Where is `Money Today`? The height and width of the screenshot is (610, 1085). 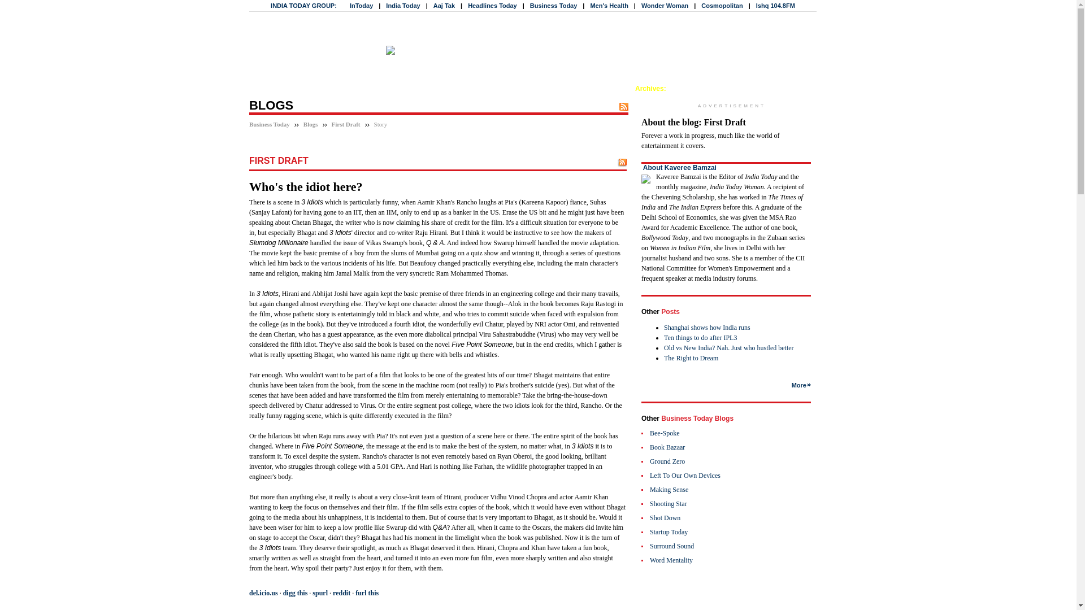
Money Today is located at coordinates (746, 89).